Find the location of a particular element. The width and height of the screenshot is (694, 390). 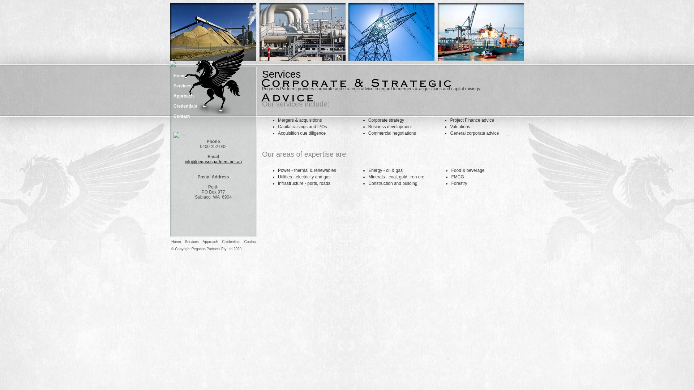

Home is located at coordinates (213, 76).